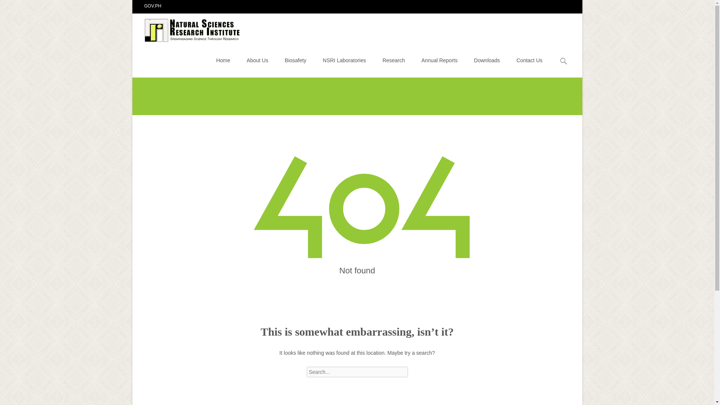 This screenshot has width=720, height=405. What do you see at coordinates (9, 7) in the screenshot?
I see `Search` at bounding box center [9, 7].